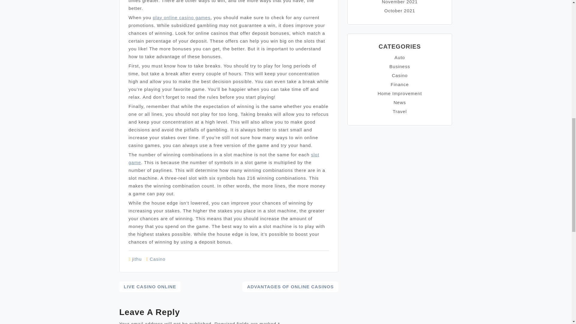 The height and width of the screenshot is (324, 576). What do you see at coordinates (400, 2) in the screenshot?
I see `November 2021` at bounding box center [400, 2].